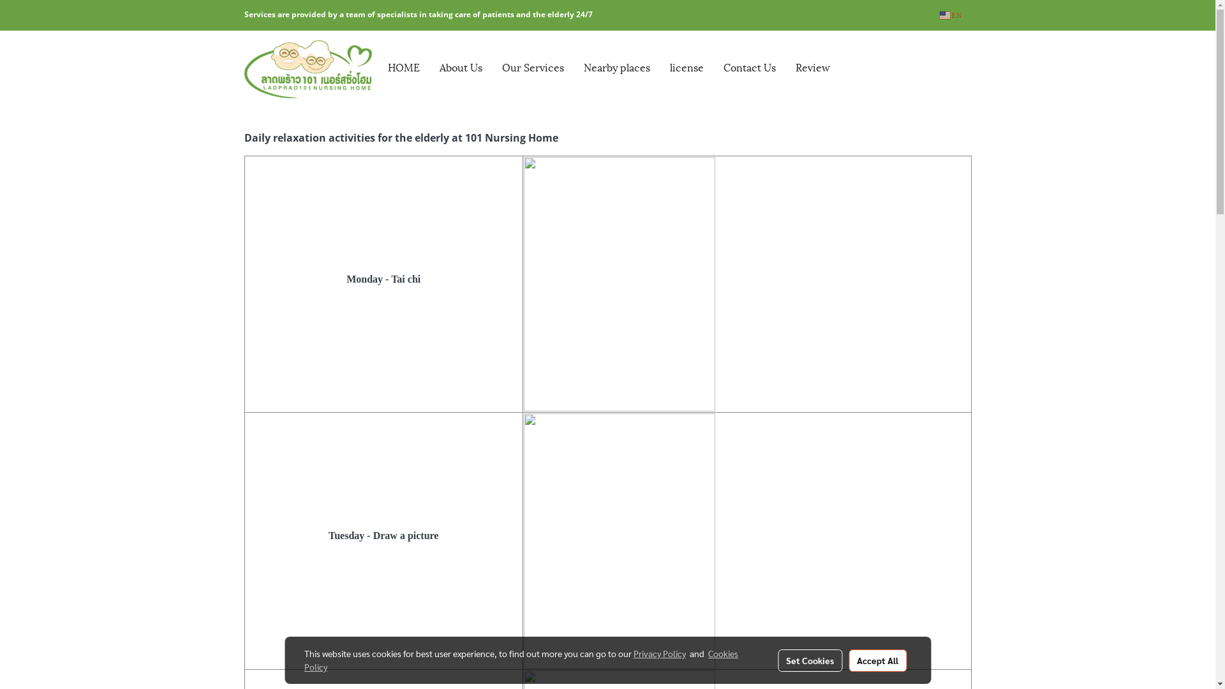 The height and width of the screenshot is (689, 1225). Describe the element at coordinates (521, 660) in the screenshot. I see `Cookies Policy` at that location.